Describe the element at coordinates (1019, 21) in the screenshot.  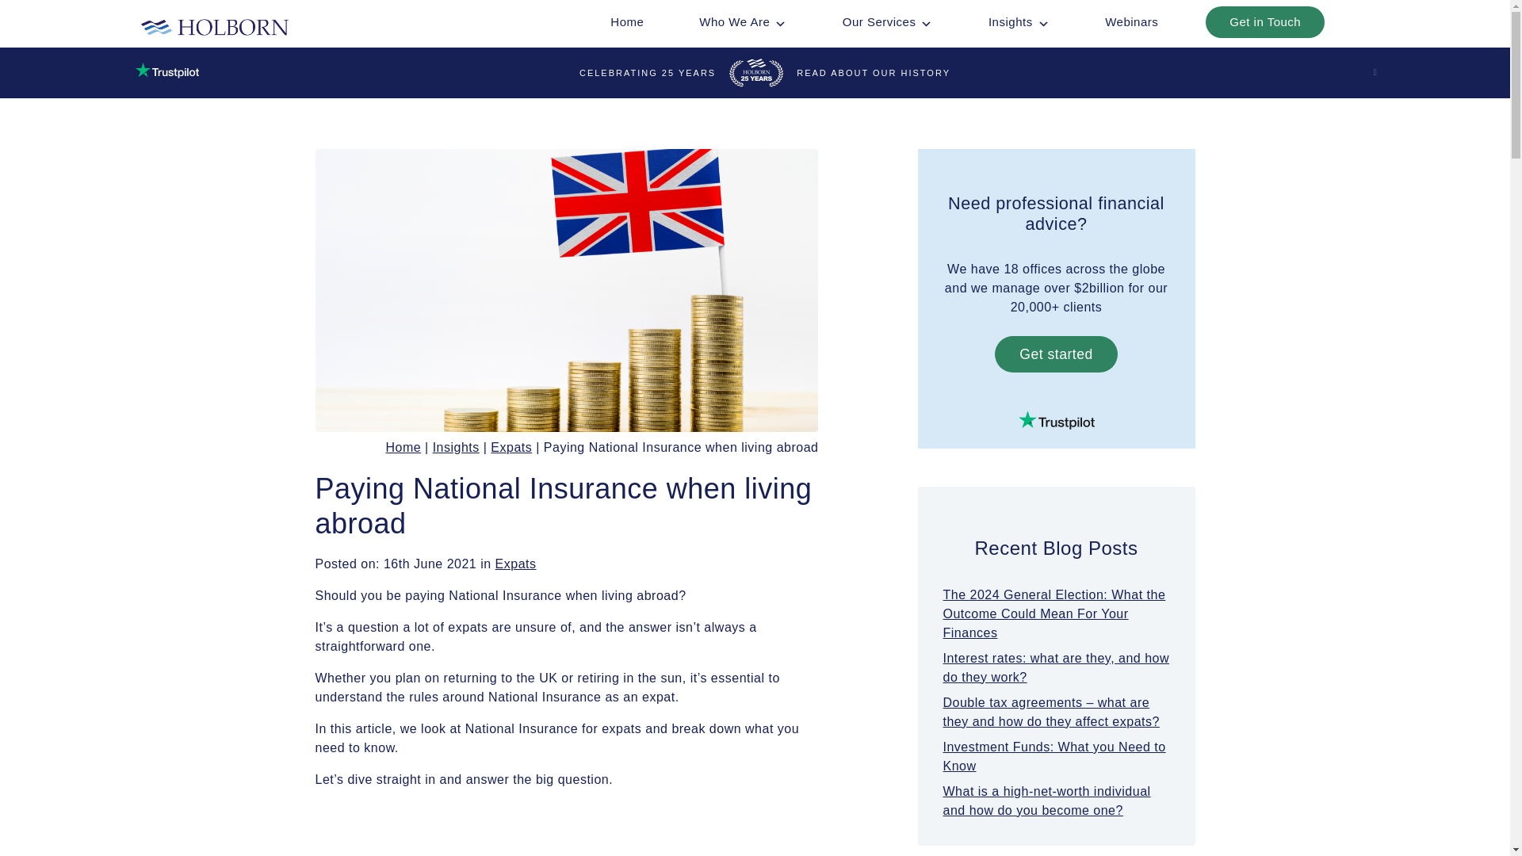
I see `Insights` at that location.